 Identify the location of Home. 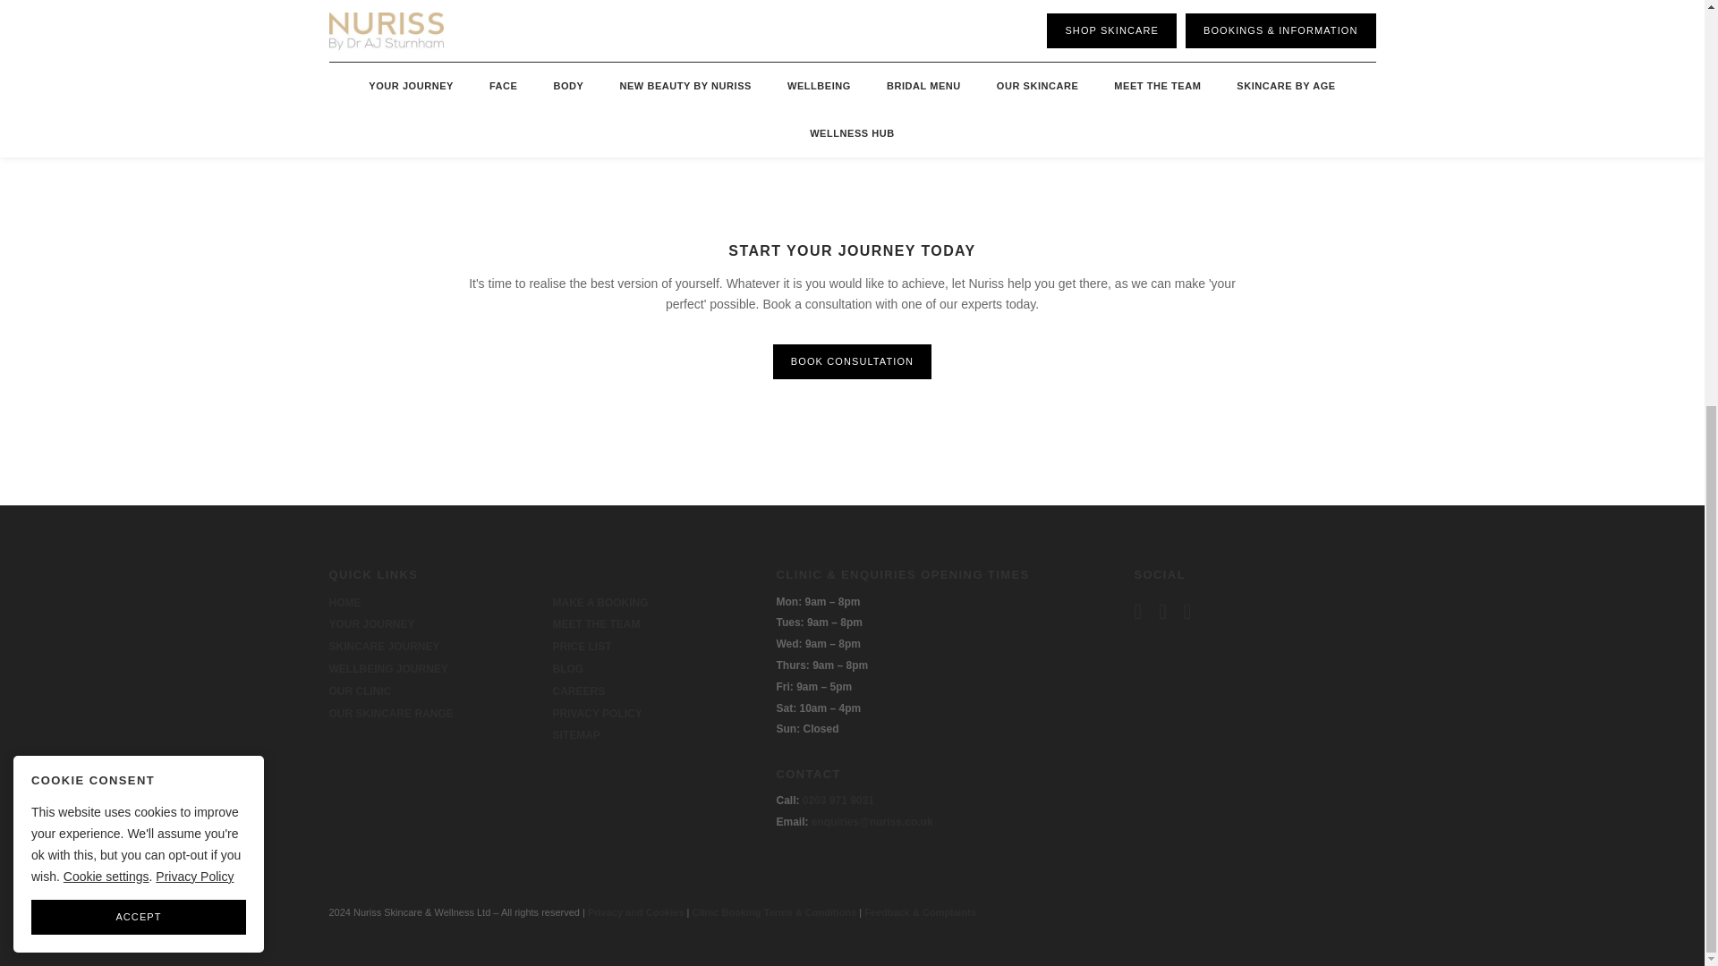
(345, 603).